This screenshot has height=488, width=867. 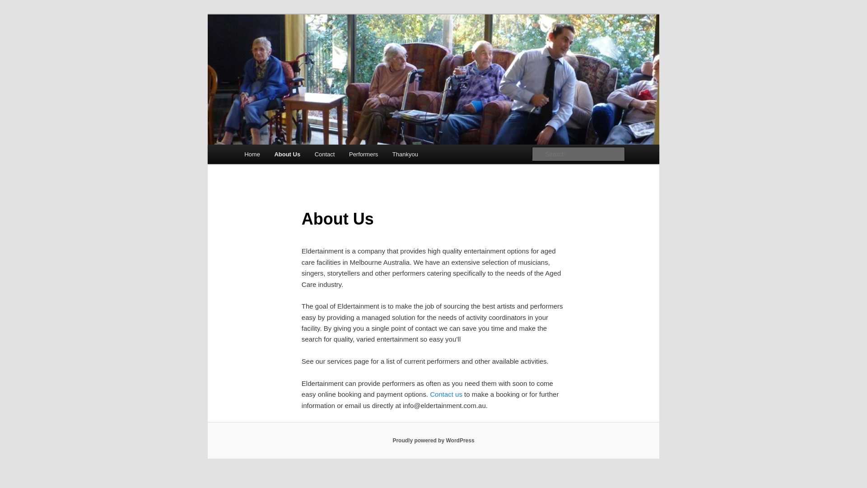 What do you see at coordinates (446, 394) in the screenshot?
I see `Contact us` at bounding box center [446, 394].